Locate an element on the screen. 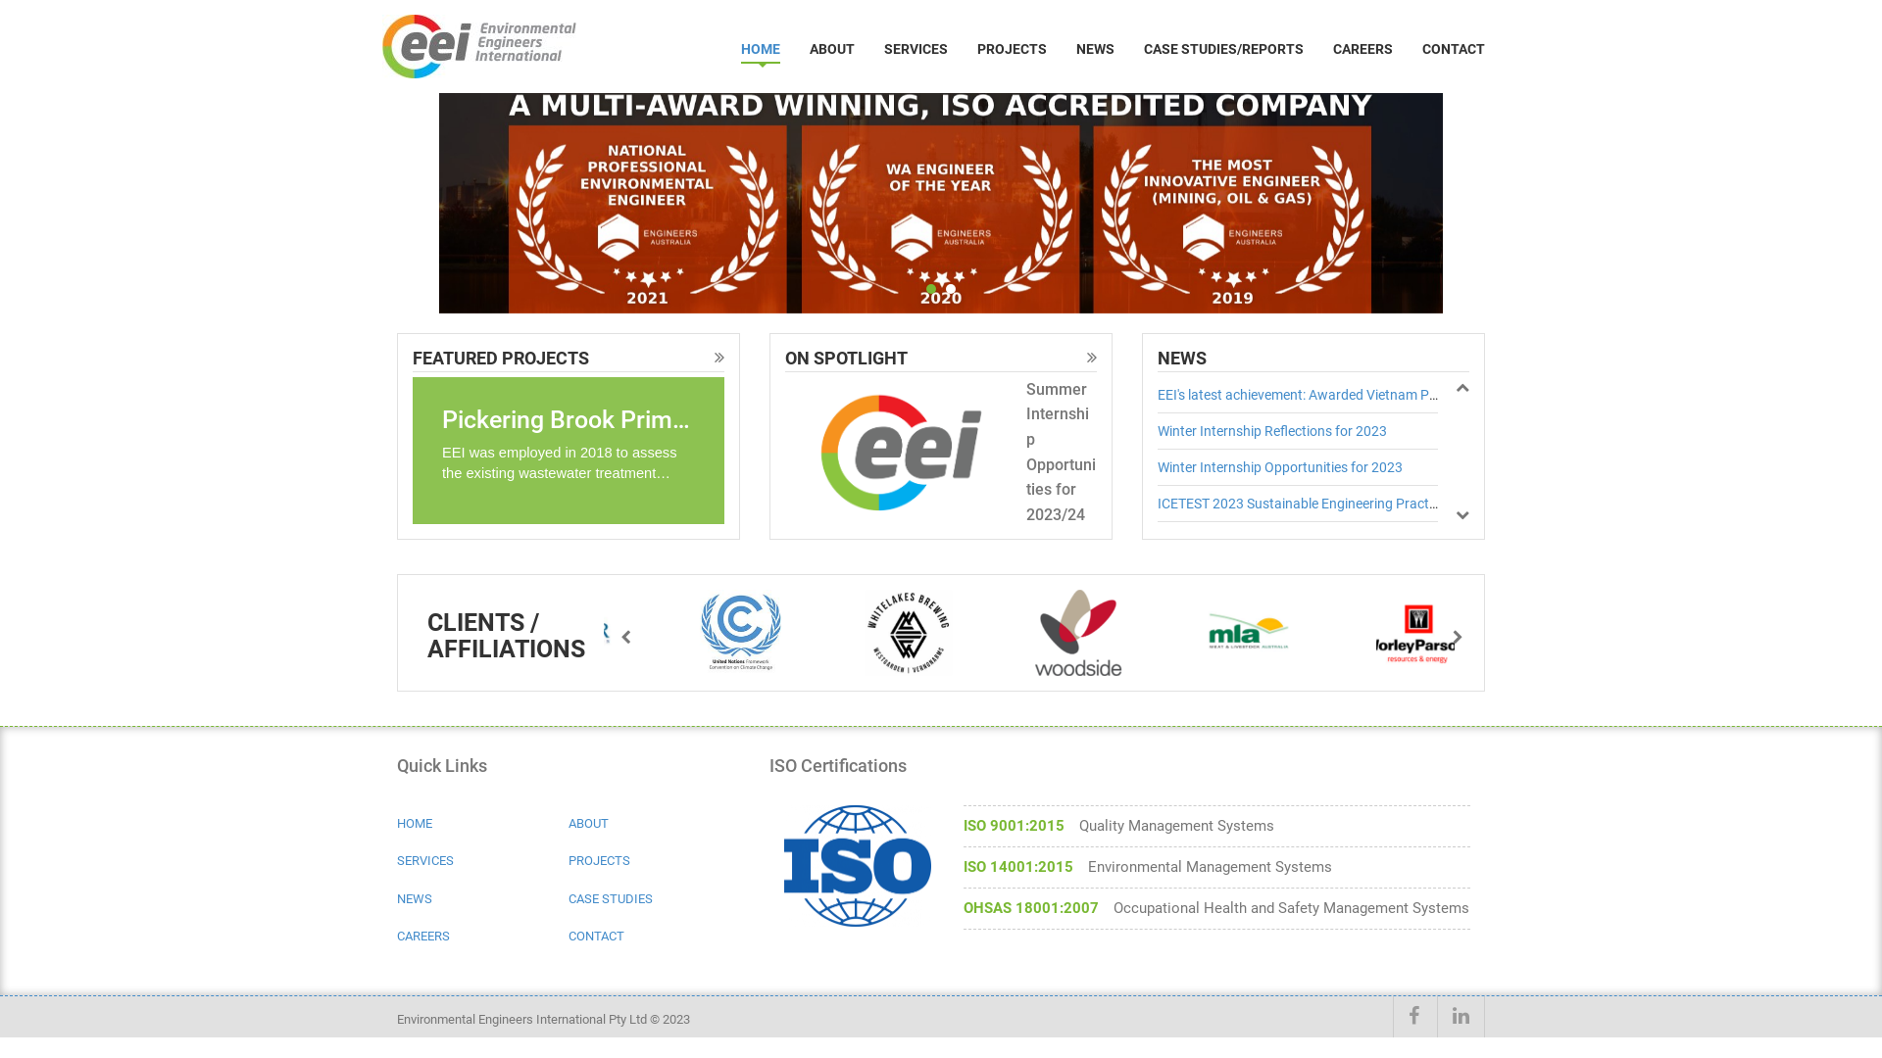 This screenshot has width=1882, height=1058. CONTACT is located at coordinates (655, 937).